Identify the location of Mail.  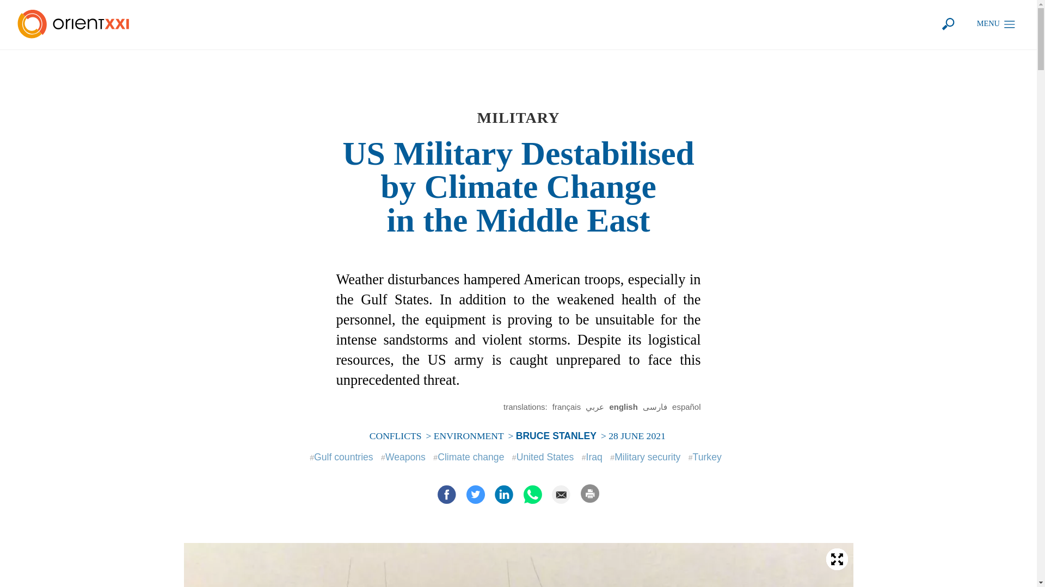
(561, 495).